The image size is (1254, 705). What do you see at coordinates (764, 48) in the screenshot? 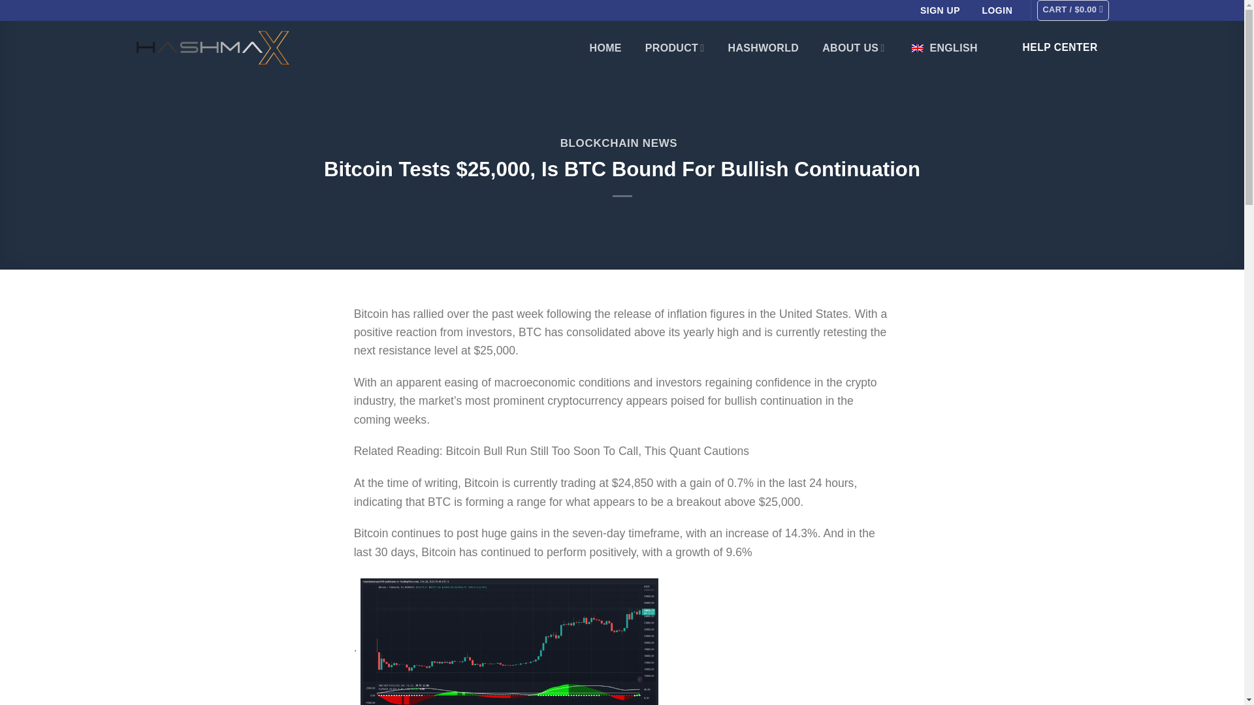
I see `HASHWORLD` at bounding box center [764, 48].